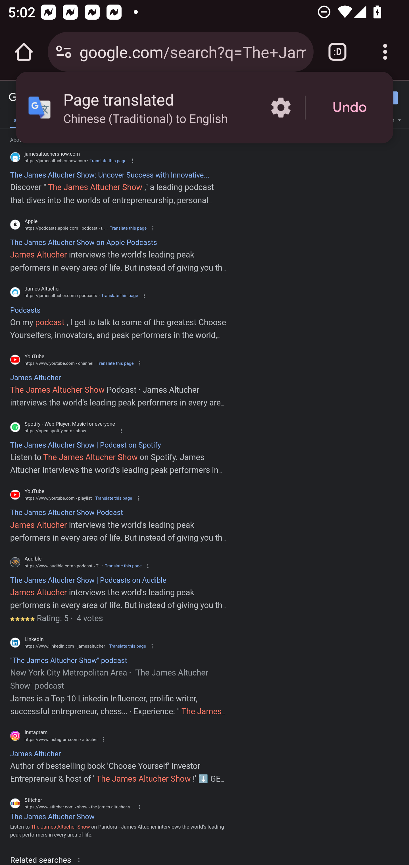 Image resolution: width=409 pixels, height=865 pixels. What do you see at coordinates (128, 646) in the screenshot?
I see `Translate this page` at bounding box center [128, 646].